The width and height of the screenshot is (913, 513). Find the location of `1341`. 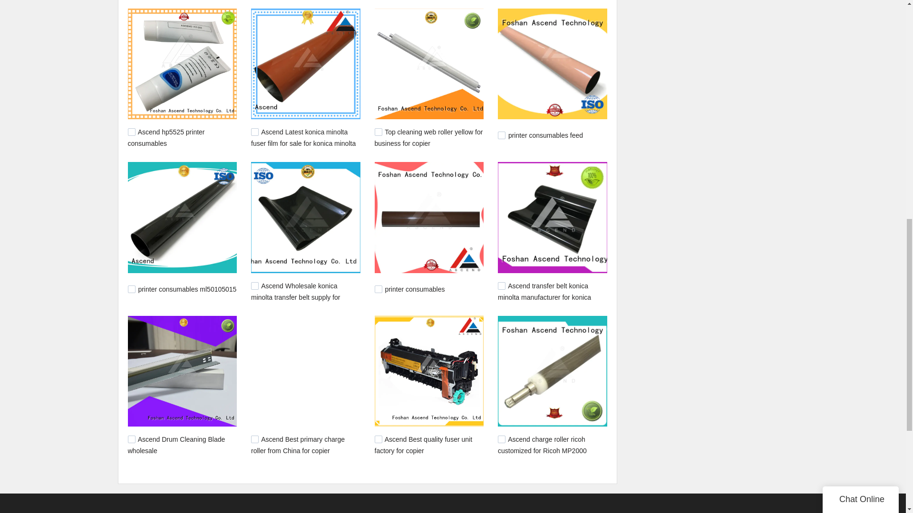

1341 is located at coordinates (255, 132).